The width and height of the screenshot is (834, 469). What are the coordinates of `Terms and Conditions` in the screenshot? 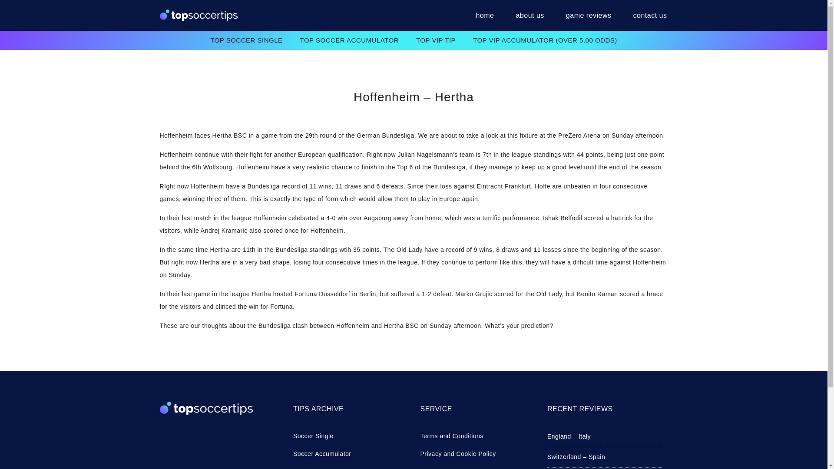 It's located at (477, 436).